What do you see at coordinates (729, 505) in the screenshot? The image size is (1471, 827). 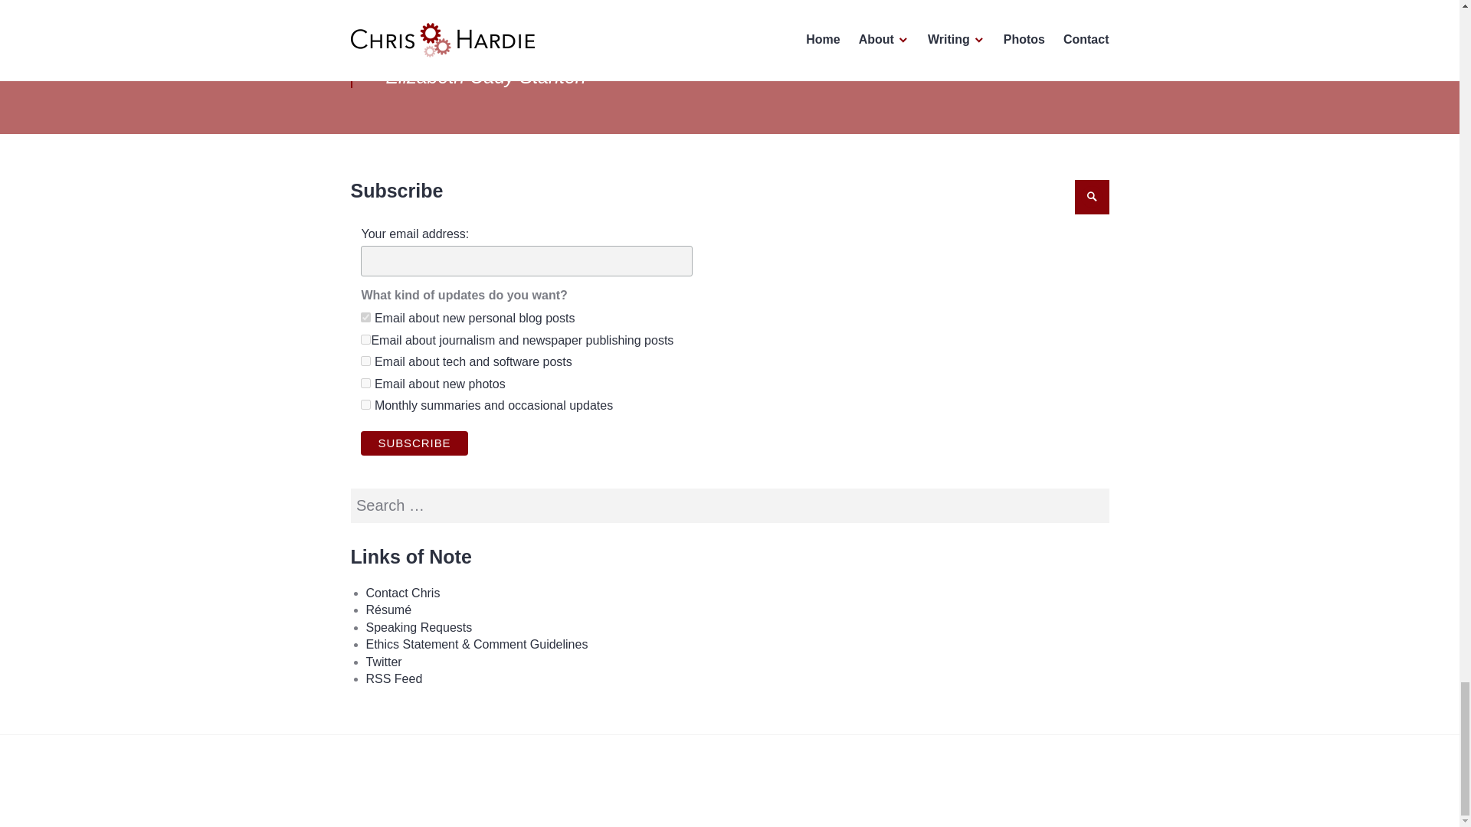 I see `Search for:` at bounding box center [729, 505].